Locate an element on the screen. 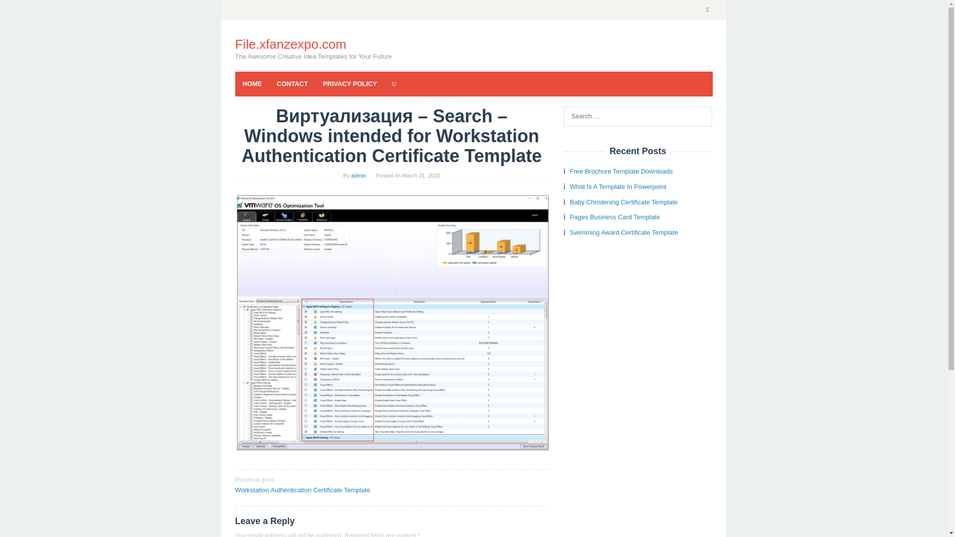 Image resolution: width=955 pixels, height=537 pixels. HOME is located at coordinates (252, 84).